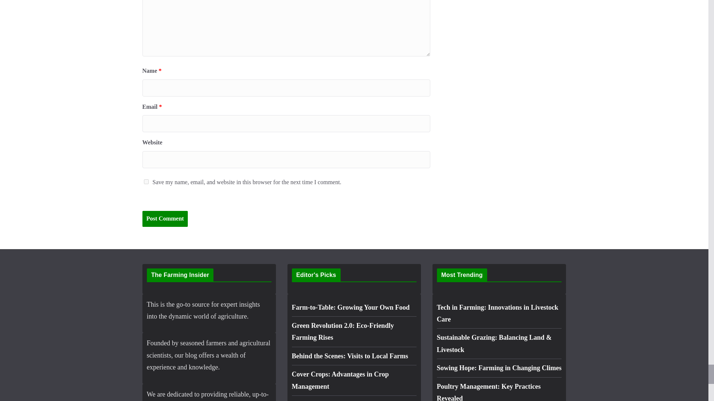 Image resolution: width=714 pixels, height=401 pixels. What do you see at coordinates (165, 219) in the screenshot?
I see `Post Comment` at bounding box center [165, 219].